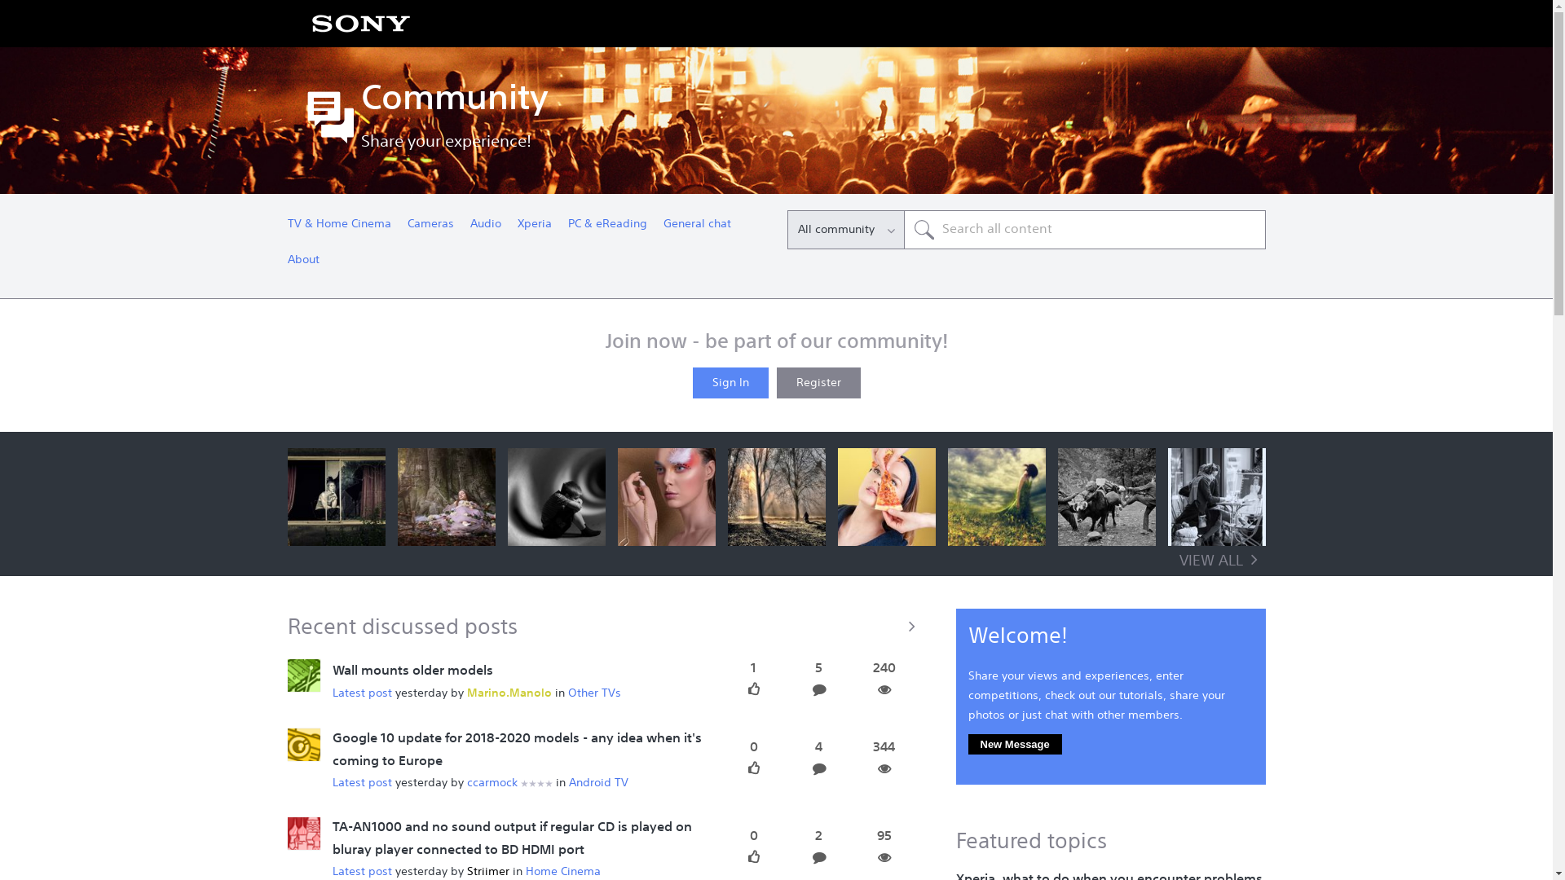 The width and height of the screenshot is (1565, 880). Describe the element at coordinates (818, 383) in the screenshot. I see `Register` at that location.